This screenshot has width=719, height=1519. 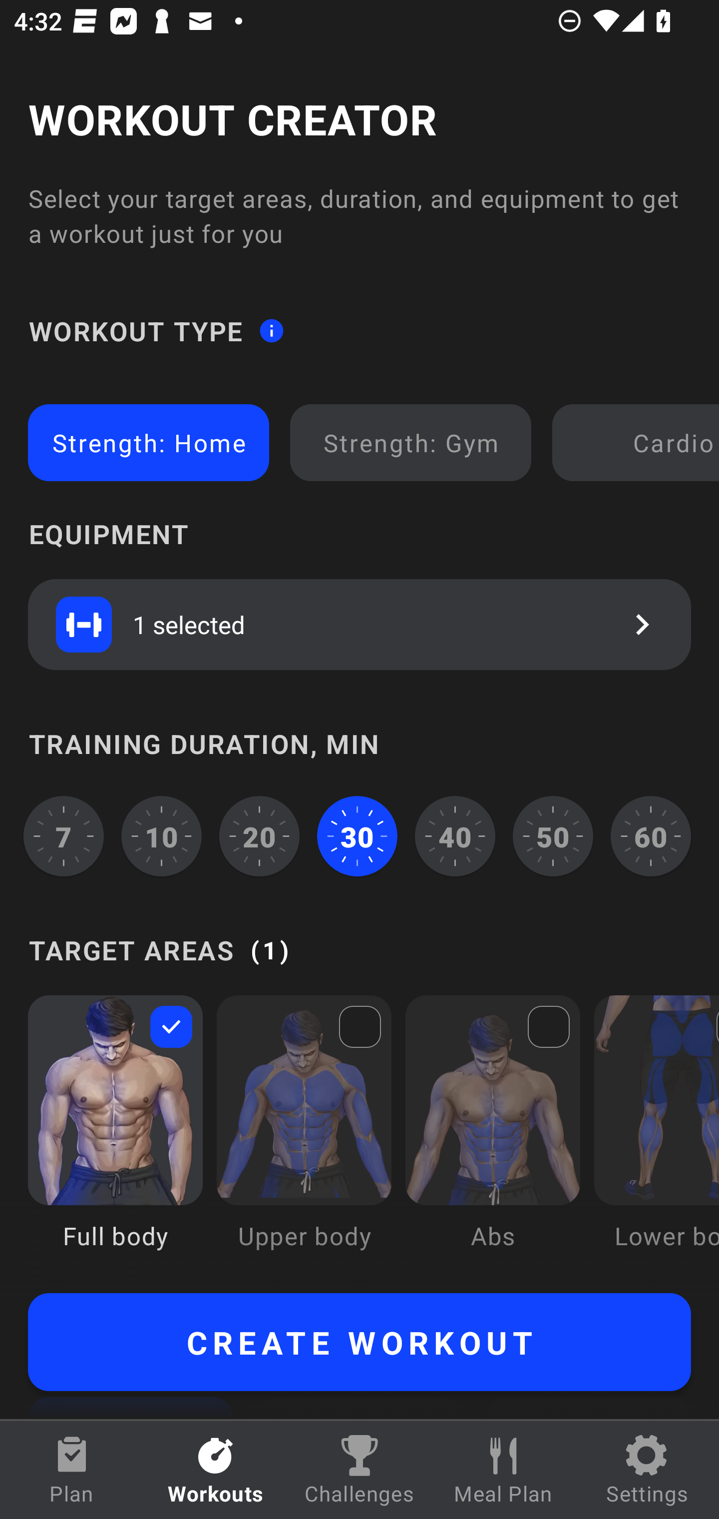 What do you see at coordinates (656, 1136) in the screenshot?
I see `Lower body` at bounding box center [656, 1136].